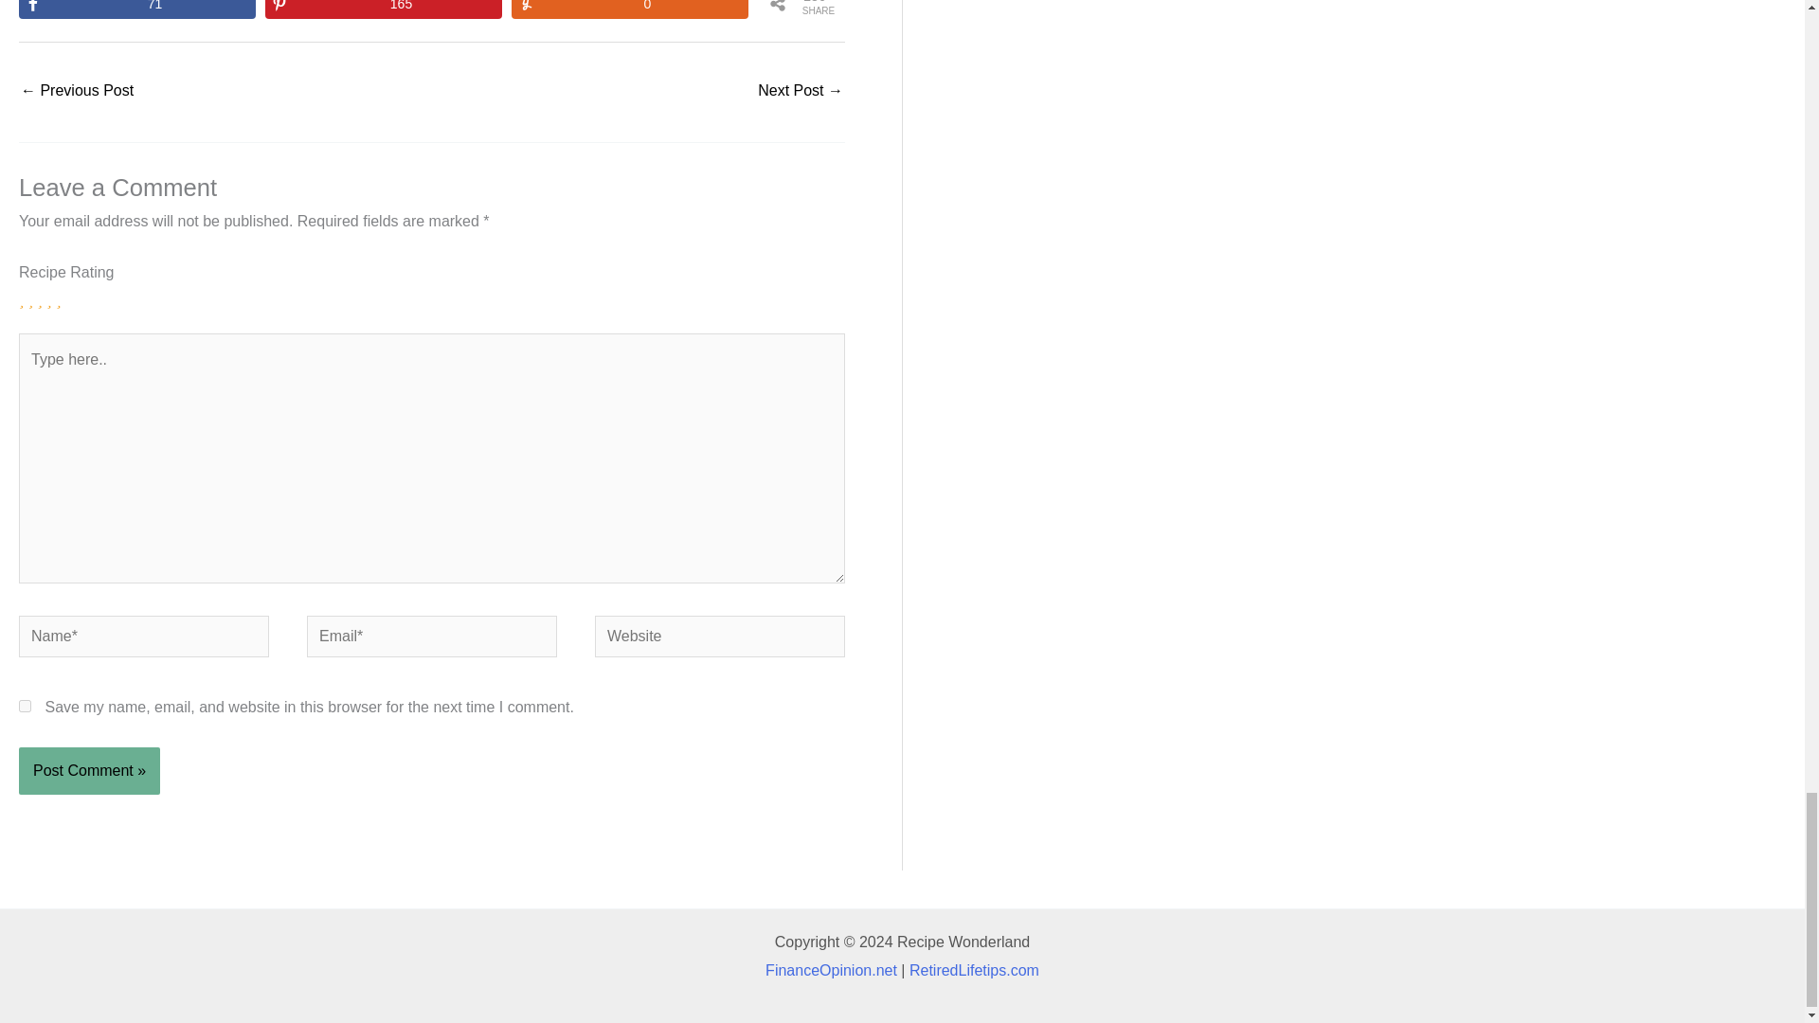 The image size is (1819, 1023). Describe the element at coordinates (383, 9) in the screenshot. I see `Share on Pinterest` at that location.